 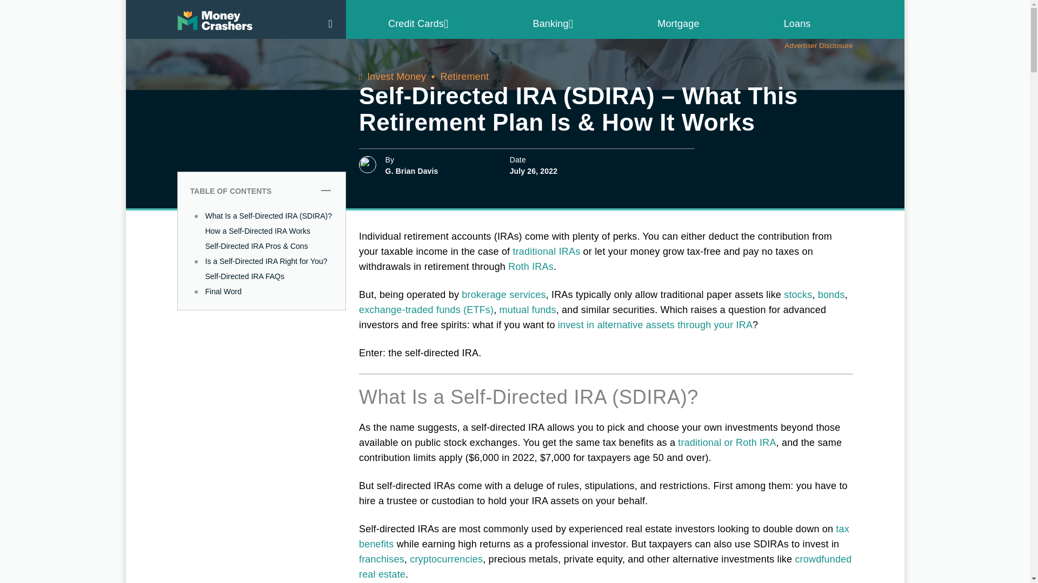 What do you see at coordinates (418, 24) in the screenshot?
I see `Credit Cards` at bounding box center [418, 24].